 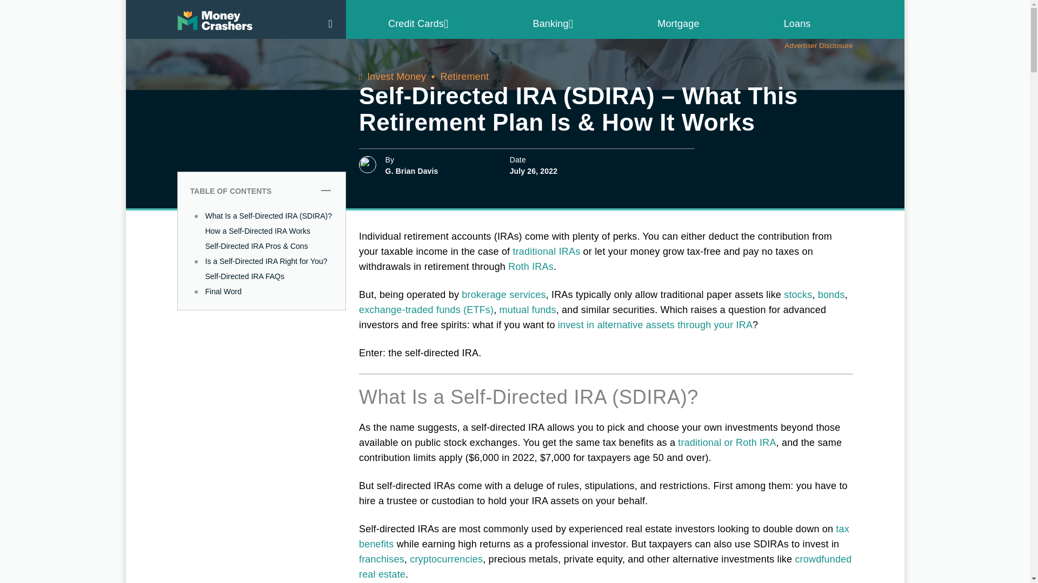 What do you see at coordinates (418, 24) in the screenshot?
I see `Credit Cards` at bounding box center [418, 24].